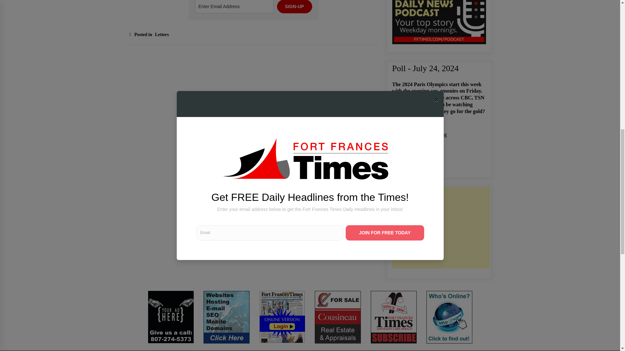 This screenshot has width=625, height=351. What do you see at coordinates (440, 227) in the screenshot?
I see `Advertisement` at bounding box center [440, 227].